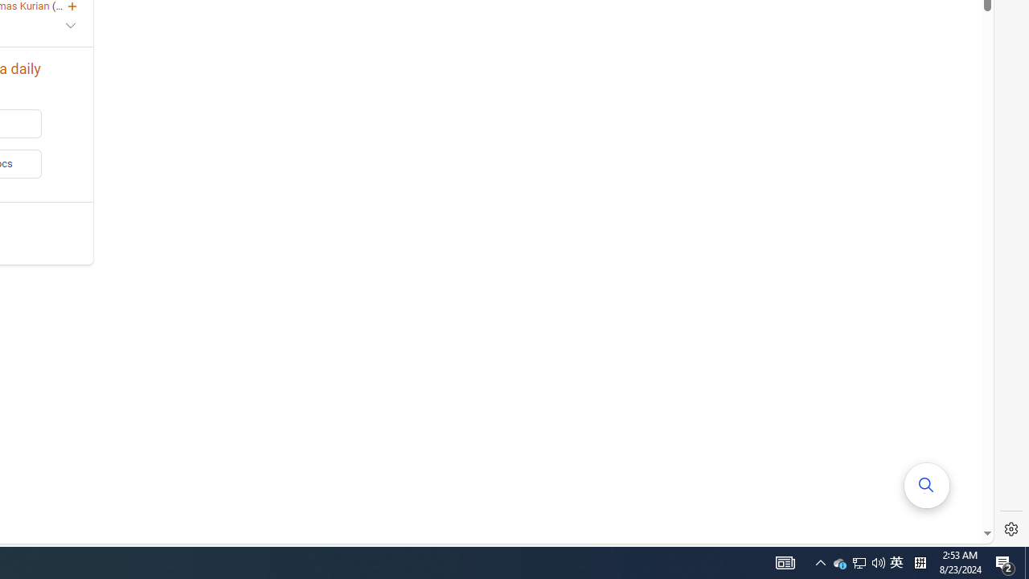 The image size is (1029, 579). What do you see at coordinates (1011, 529) in the screenshot?
I see `Settings` at bounding box center [1011, 529].